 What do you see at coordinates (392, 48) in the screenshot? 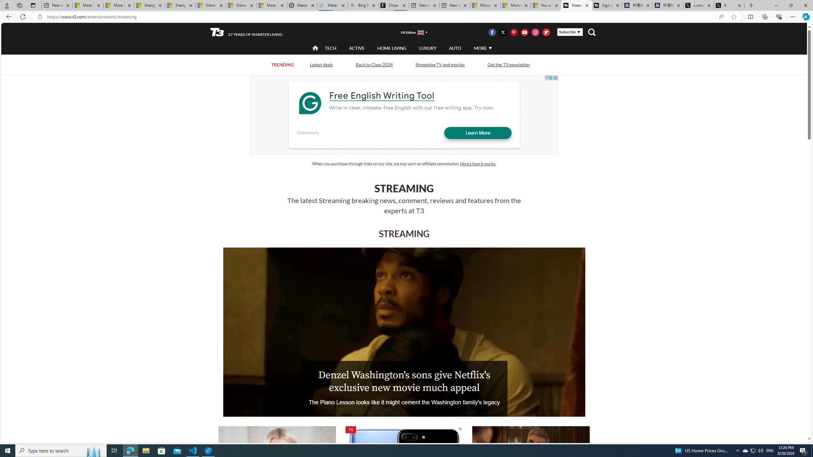
I see `HOME LIVING` at bounding box center [392, 48].